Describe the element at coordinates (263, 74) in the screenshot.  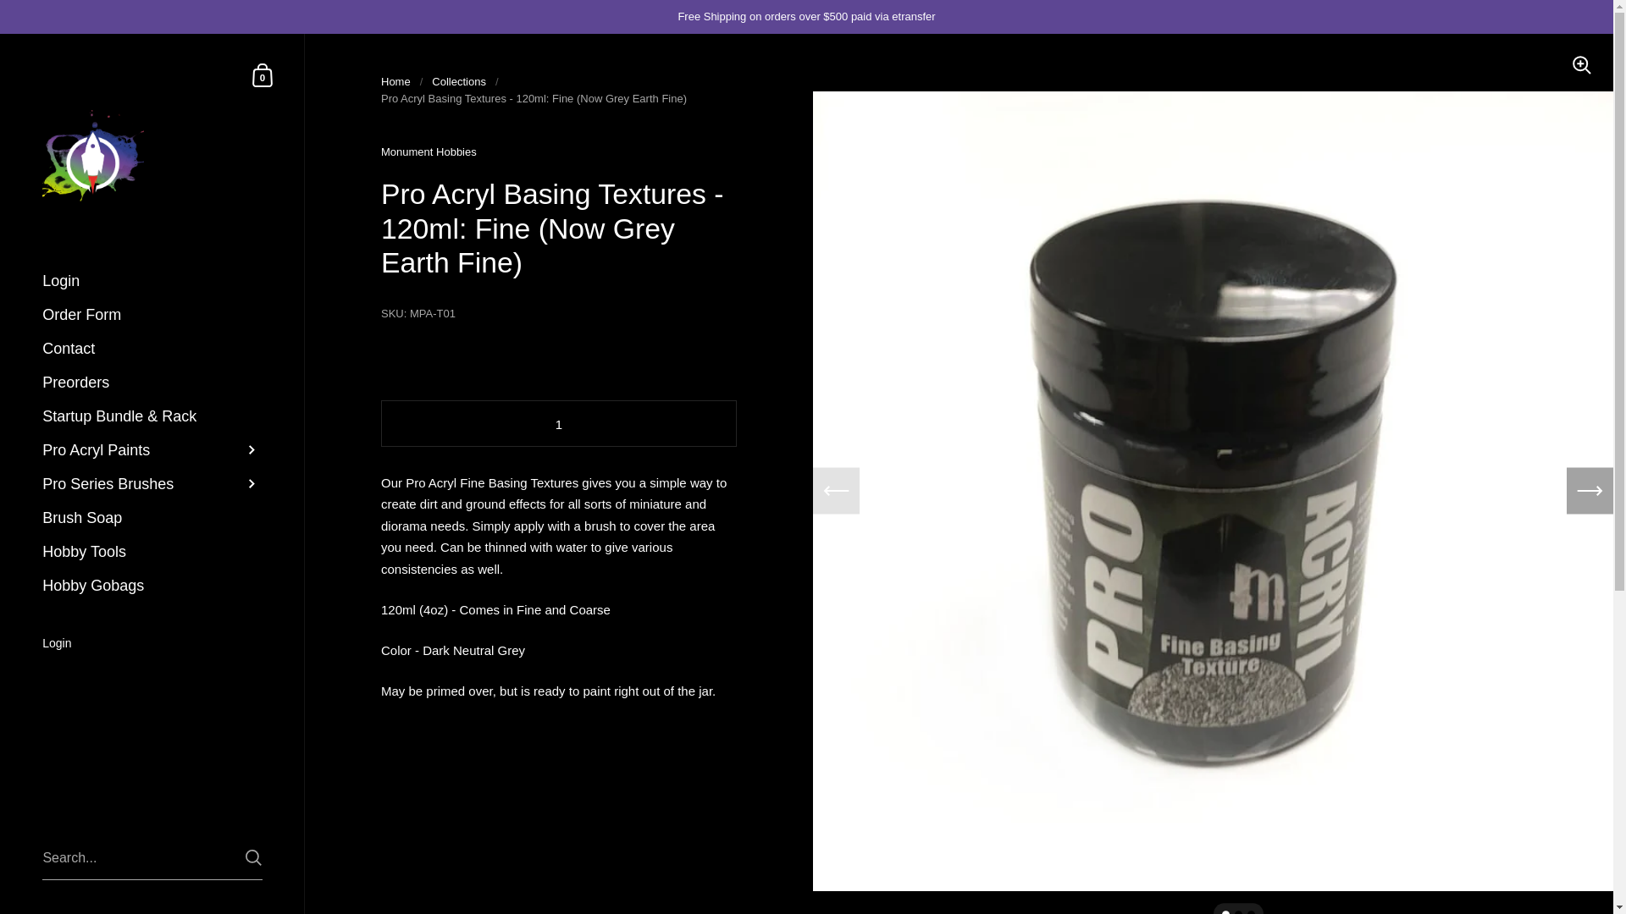
I see `Pro Series Brushes` at that location.